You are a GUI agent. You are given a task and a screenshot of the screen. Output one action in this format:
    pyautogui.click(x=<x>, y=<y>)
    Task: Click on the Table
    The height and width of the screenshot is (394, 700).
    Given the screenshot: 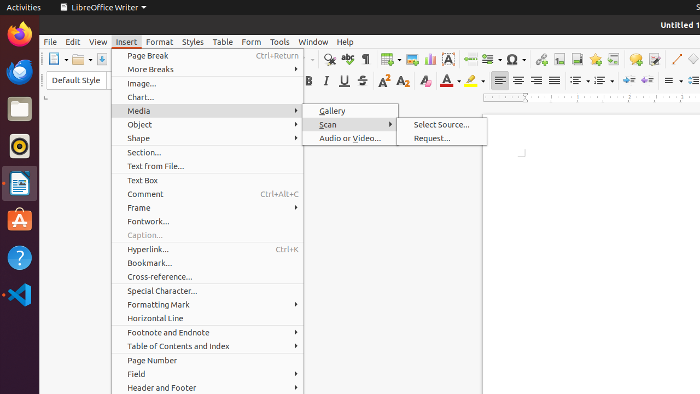 What is the action you would take?
    pyautogui.click(x=391, y=59)
    